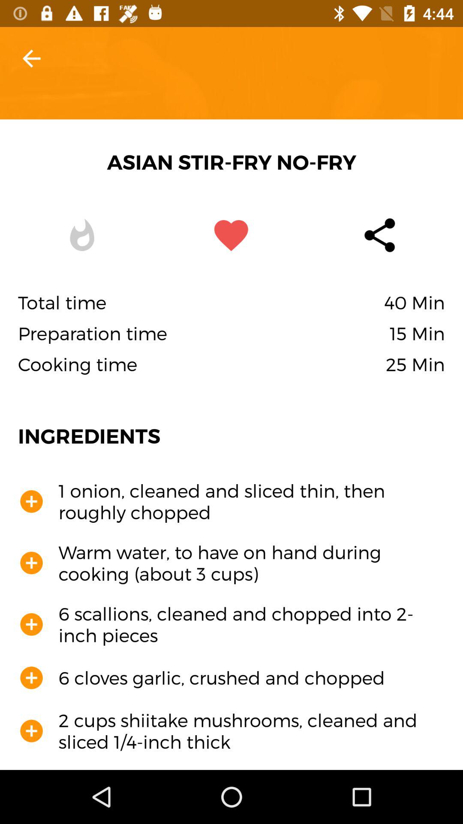  What do you see at coordinates (32, 502) in the screenshot?
I see `click on the first add icon` at bounding box center [32, 502].